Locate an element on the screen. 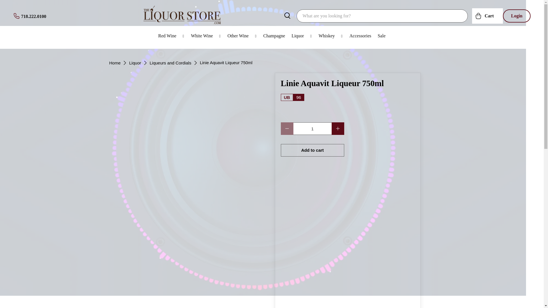  1 is located at coordinates (313, 128).